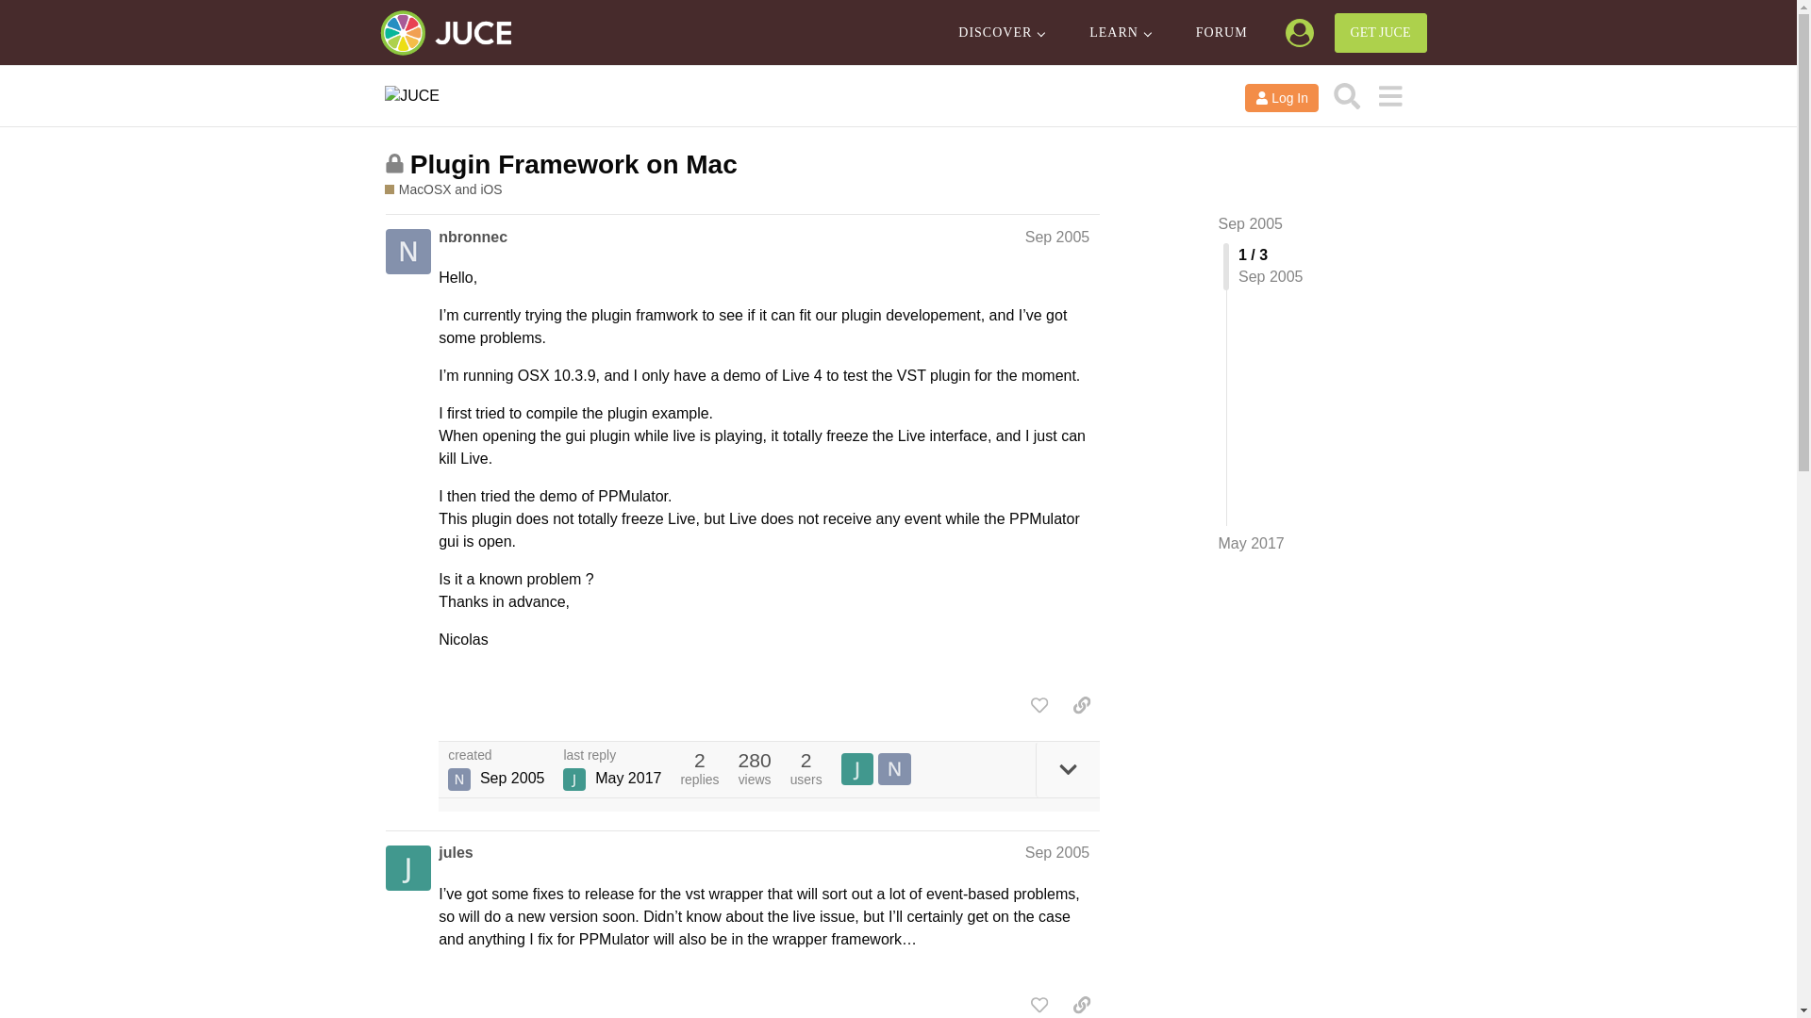 Image resolution: width=1811 pixels, height=1018 pixels. Describe the element at coordinates (394, 163) in the screenshot. I see `This topic is closed; it no longer accepts new replies` at that location.